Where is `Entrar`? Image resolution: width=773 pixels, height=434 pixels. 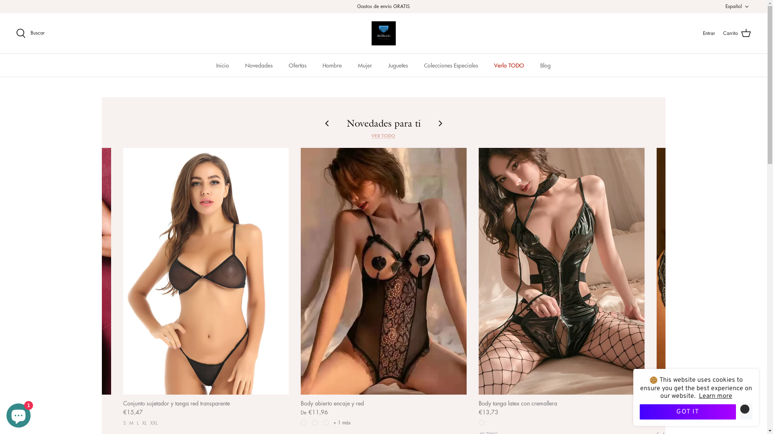 Entrar is located at coordinates (709, 33).